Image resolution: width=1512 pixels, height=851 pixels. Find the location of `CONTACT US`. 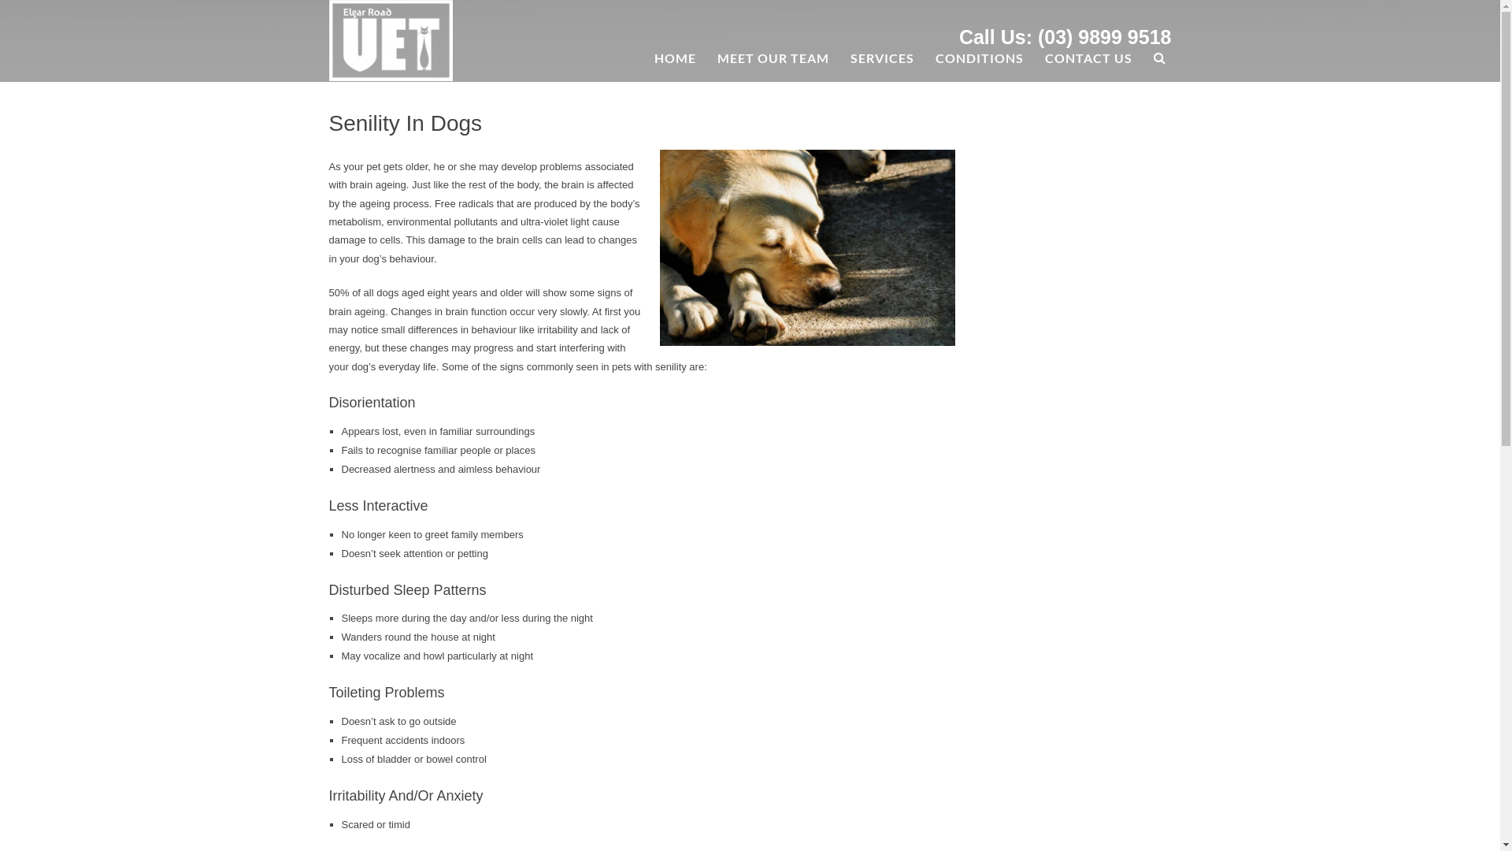

CONTACT US is located at coordinates (1088, 58).